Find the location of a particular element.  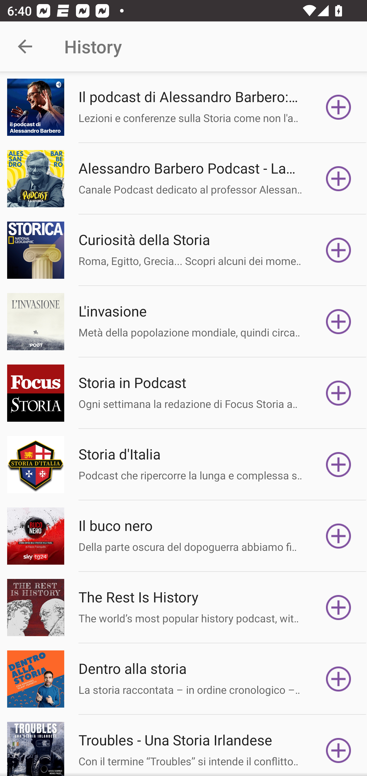

Subscribe is located at coordinates (338, 749).